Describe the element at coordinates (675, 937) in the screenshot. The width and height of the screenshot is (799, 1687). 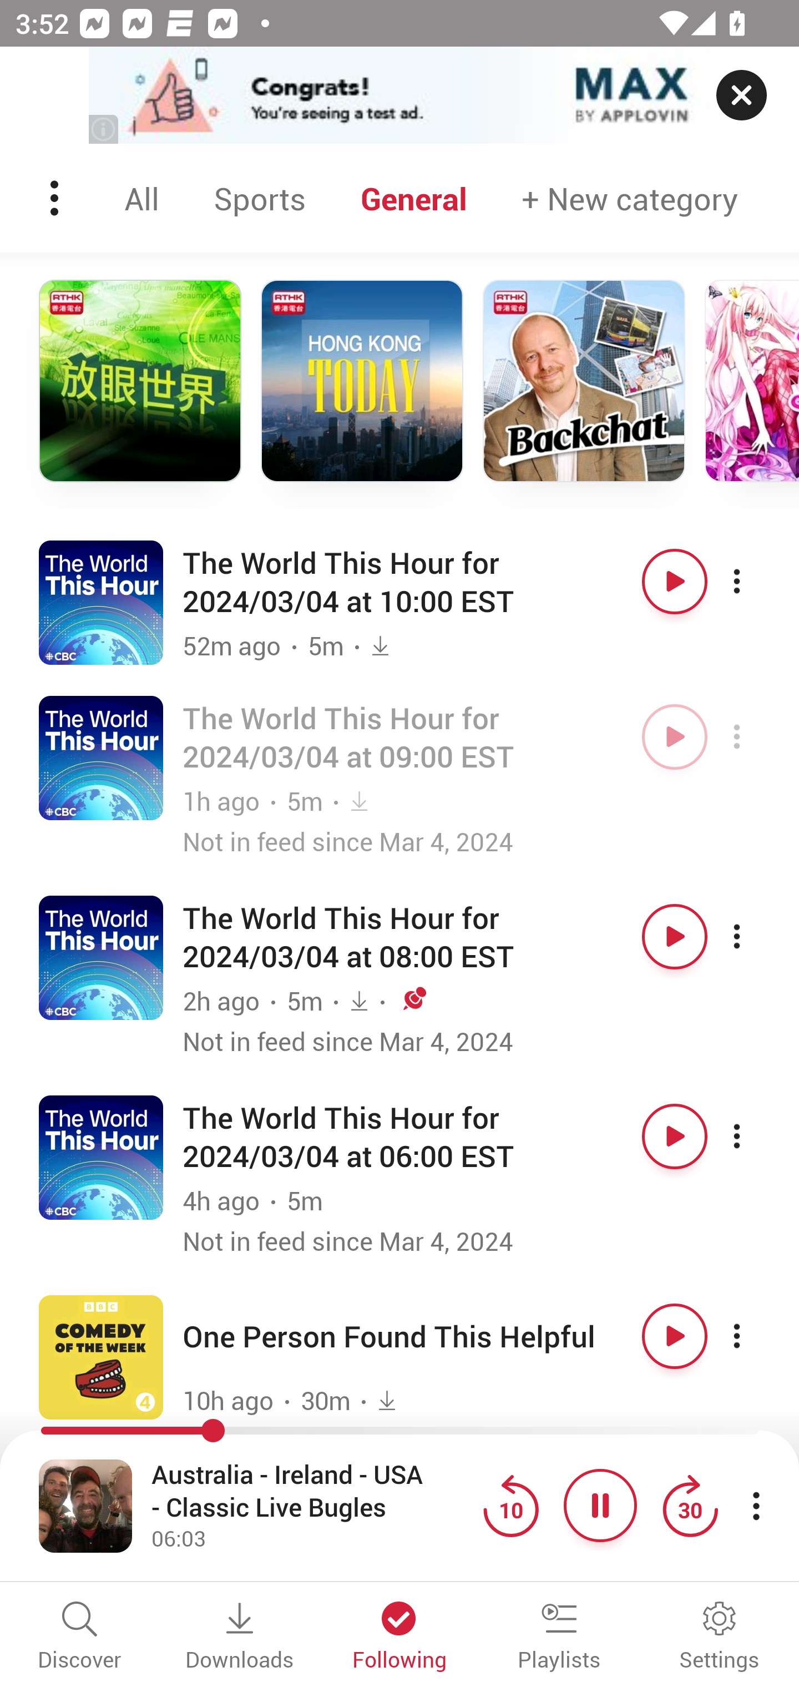
I see `Play button` at that location.